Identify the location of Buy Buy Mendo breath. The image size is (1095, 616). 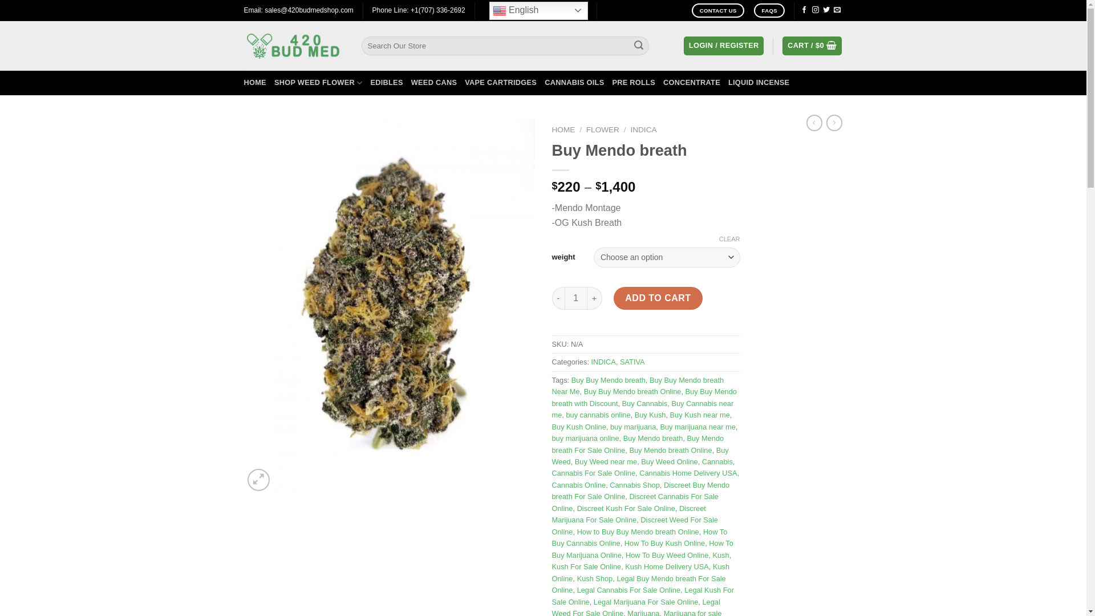
(609, 380).